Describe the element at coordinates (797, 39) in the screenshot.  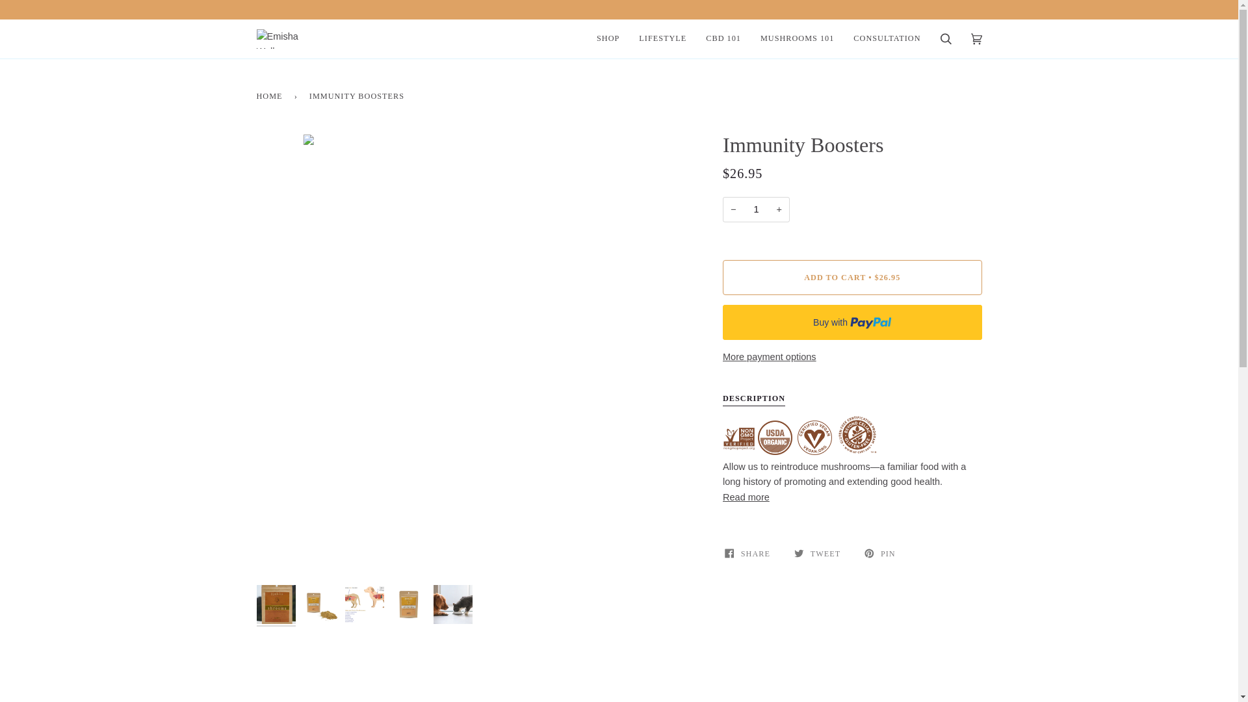
I see `MUSHROOMS 101` at that location.